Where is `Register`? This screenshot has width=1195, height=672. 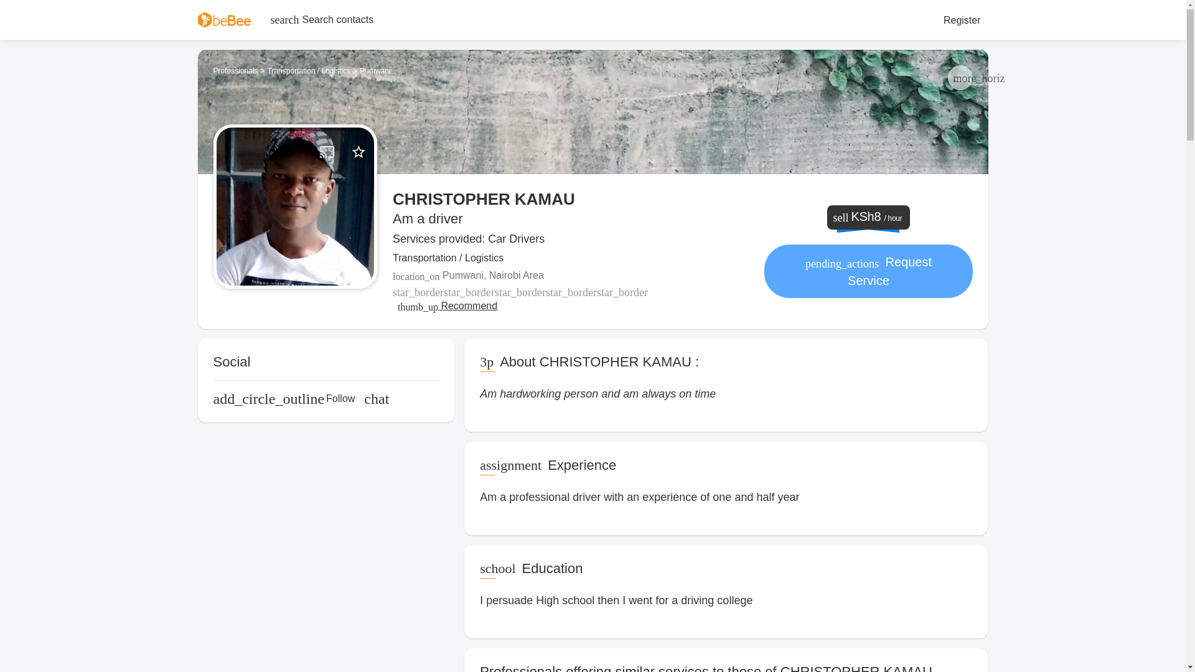 Register is located at coordinates (962, 20).